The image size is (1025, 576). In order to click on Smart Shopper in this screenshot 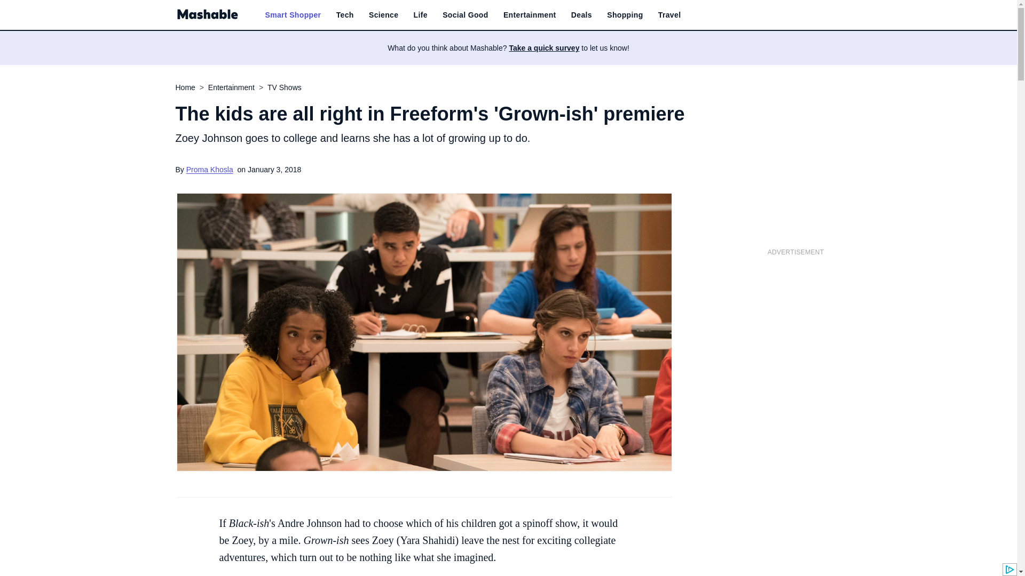, I will do `click(293, 15)`.